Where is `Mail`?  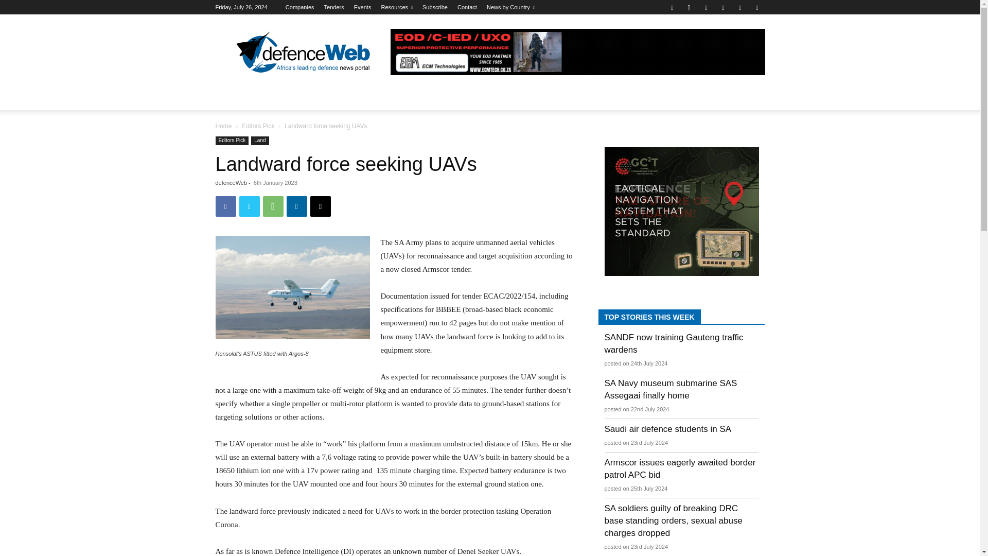
Mail is located at coordinates (723, 7).